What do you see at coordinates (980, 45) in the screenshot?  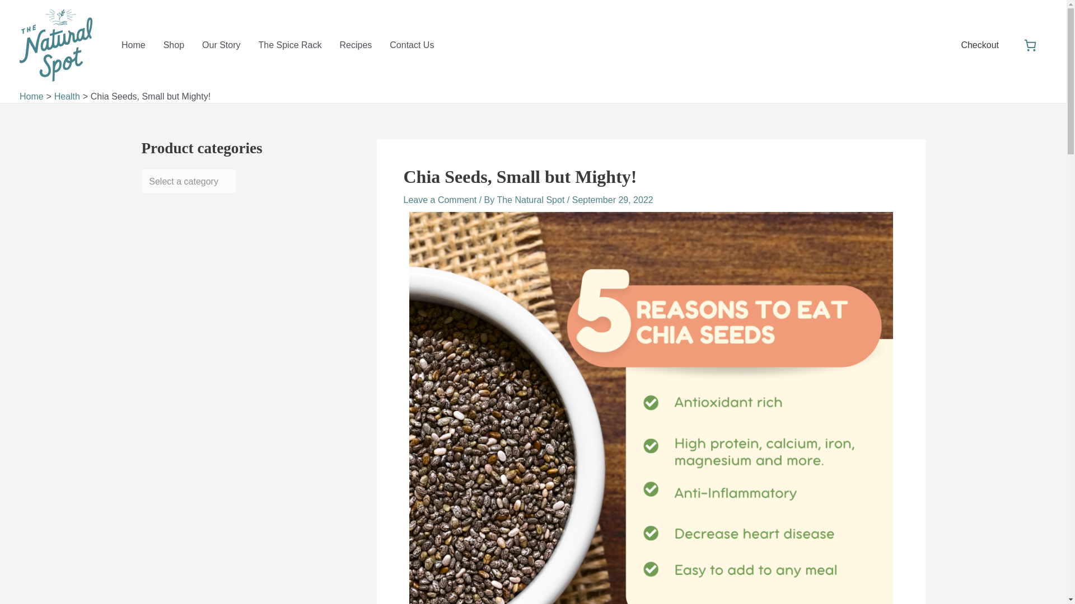 I see `Checkout` at bounding box center [980, 45].